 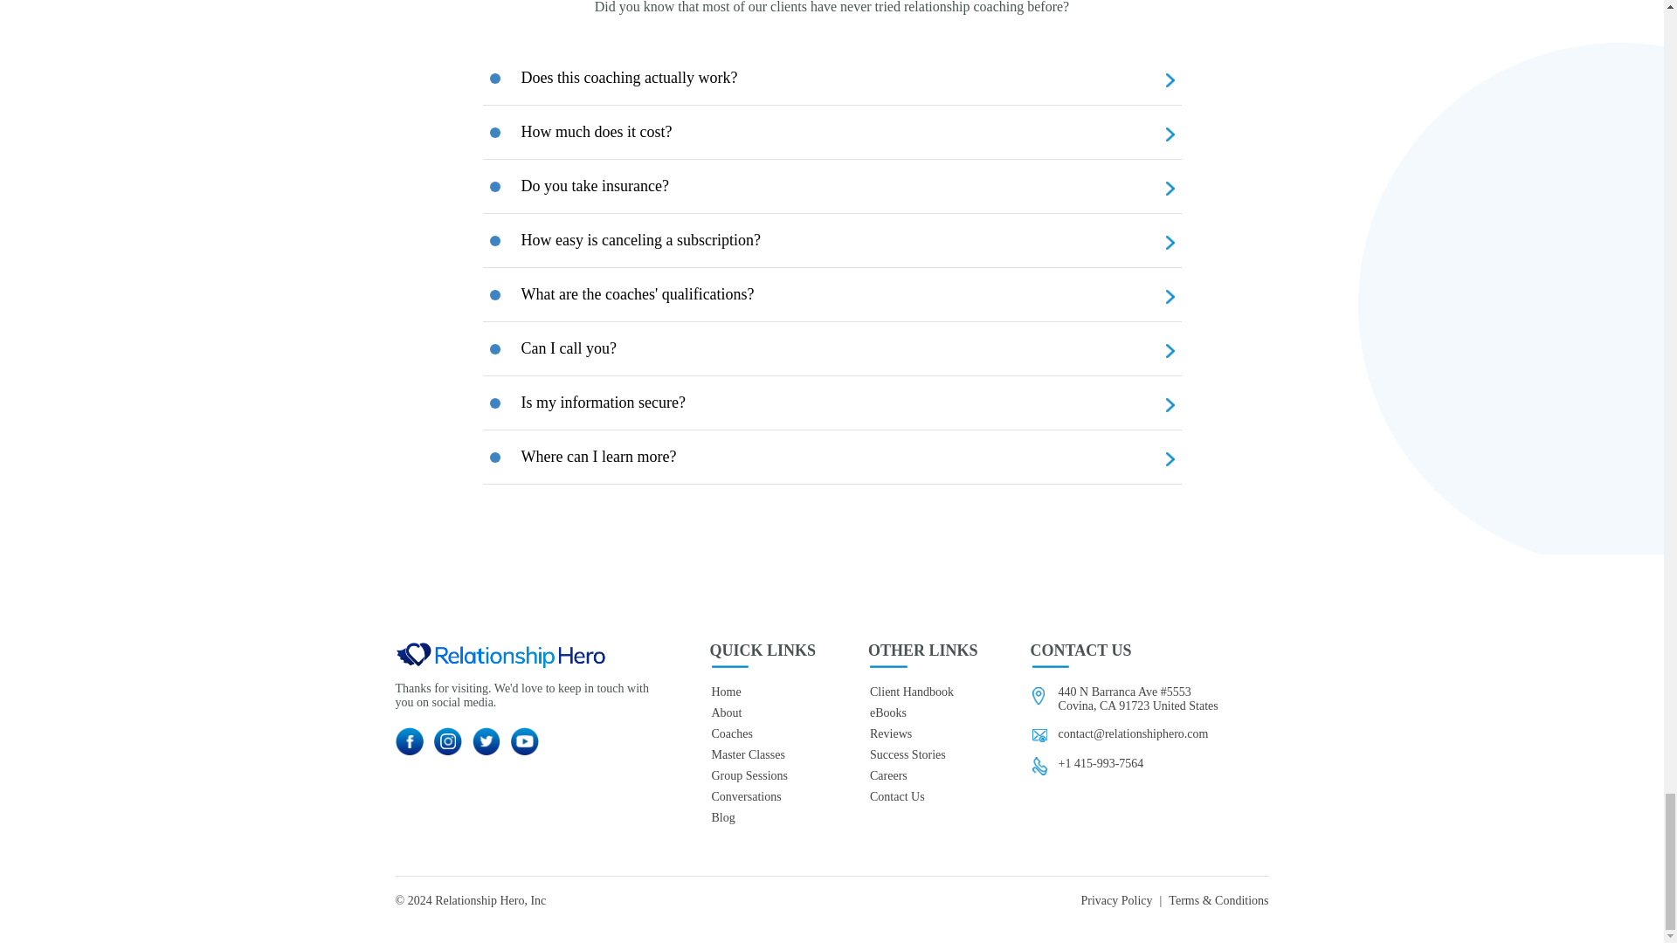 What do you see at coordinates (762, 712) in the screenshot?
I see `About` at bounding box center [762, 712].